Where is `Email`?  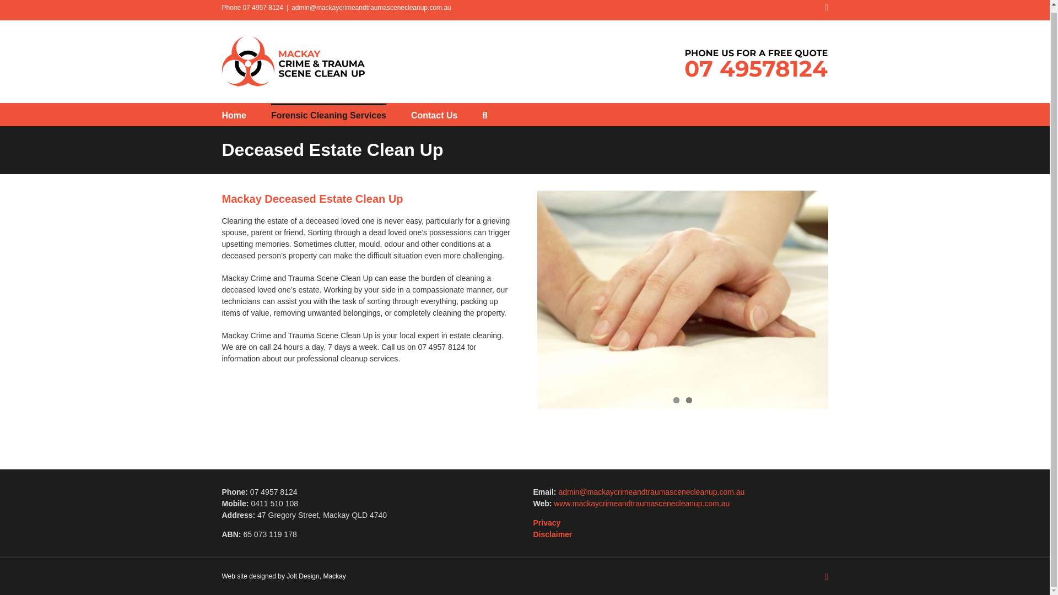 Email is located at coordinates (827, 8).